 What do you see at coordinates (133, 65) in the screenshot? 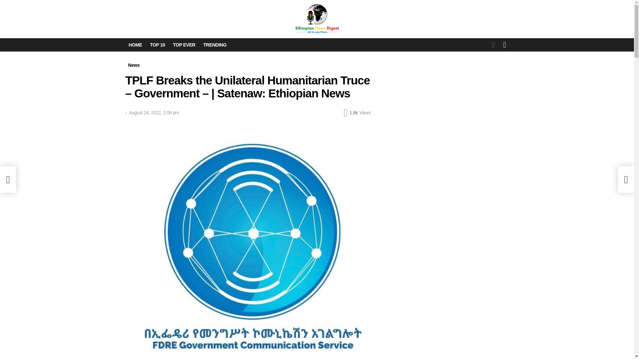
I see `News` at bounding box center [133, 65].